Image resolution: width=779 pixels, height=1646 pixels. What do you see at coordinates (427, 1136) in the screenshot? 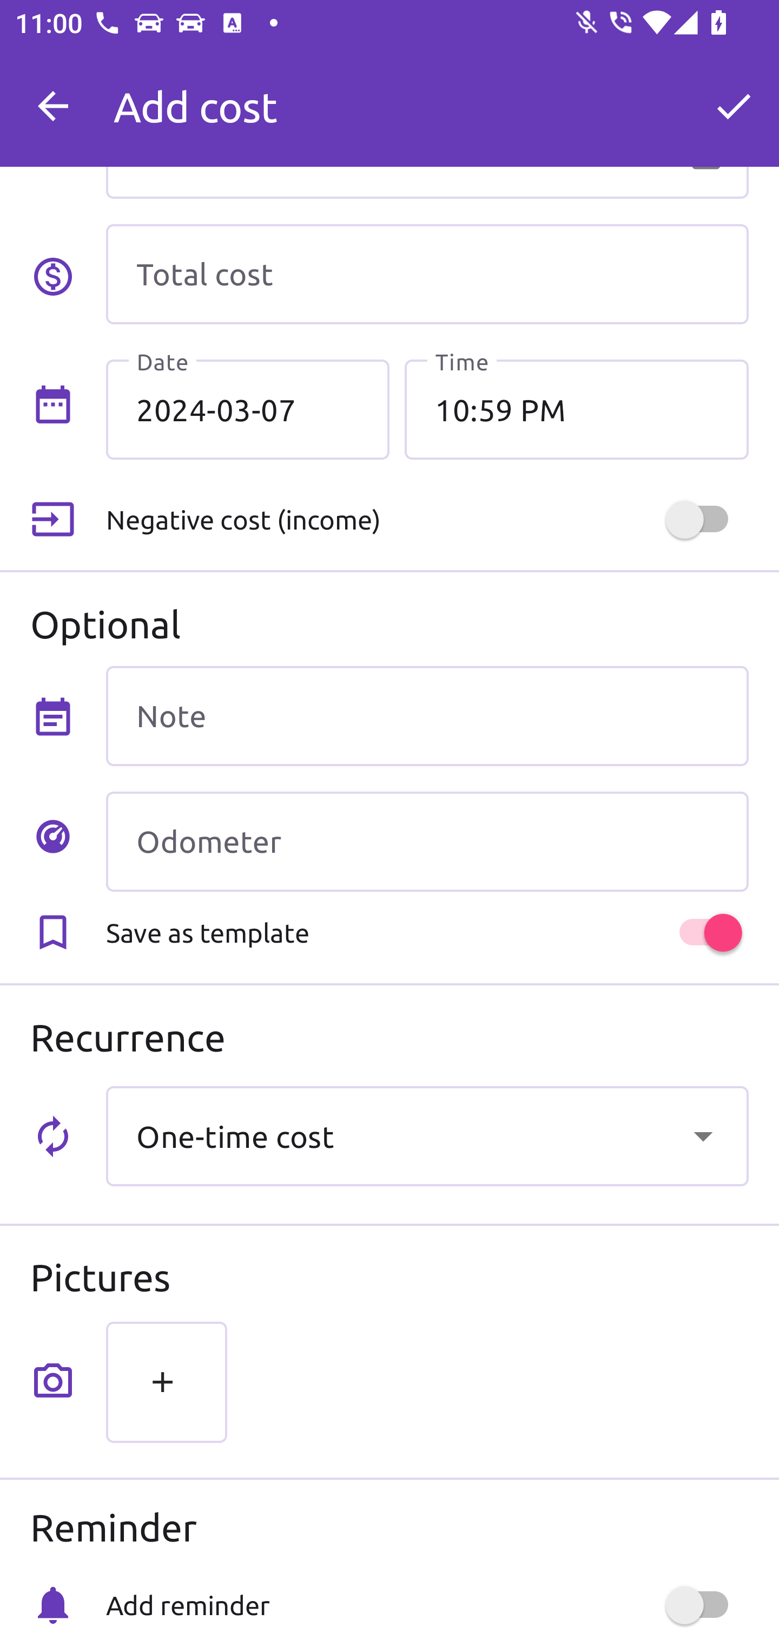
I see `One-time cost` at bounding box center [427, 1136].